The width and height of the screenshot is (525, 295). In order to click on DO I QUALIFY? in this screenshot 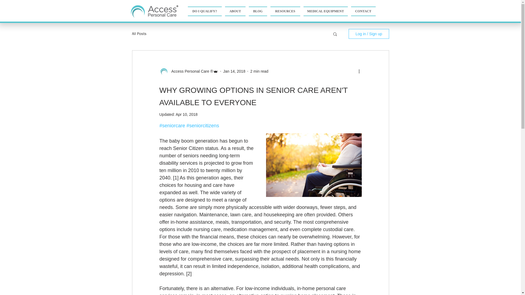, I will do `click(205, 11)`.